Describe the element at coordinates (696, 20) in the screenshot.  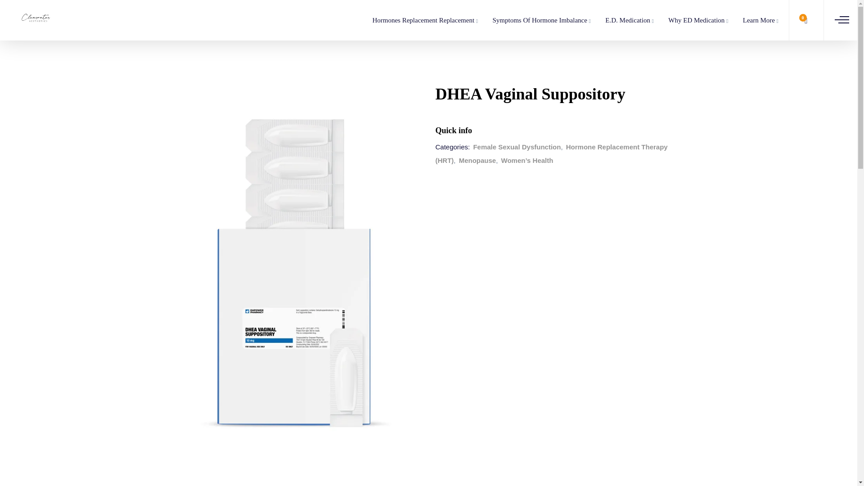
I see `Why ED Medication` at that location.